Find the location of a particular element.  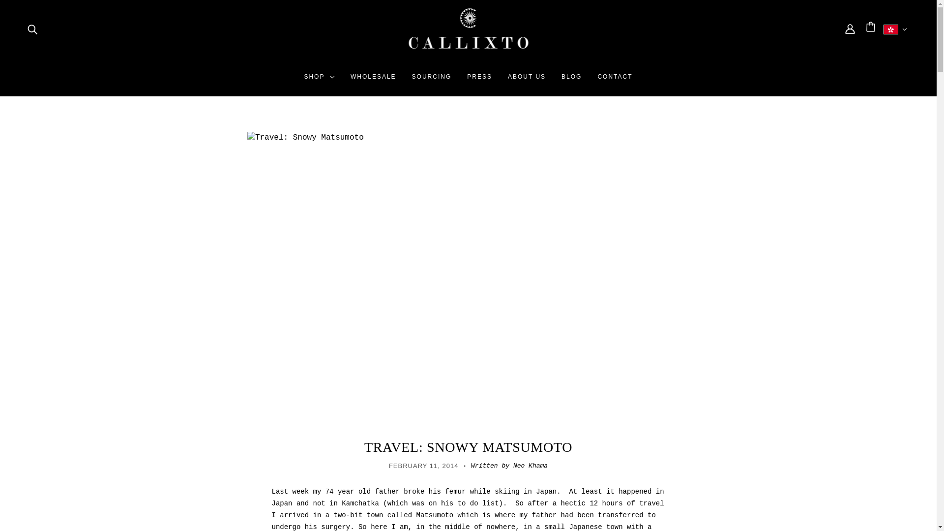

SOURCING is located at coordinates (432, 81).